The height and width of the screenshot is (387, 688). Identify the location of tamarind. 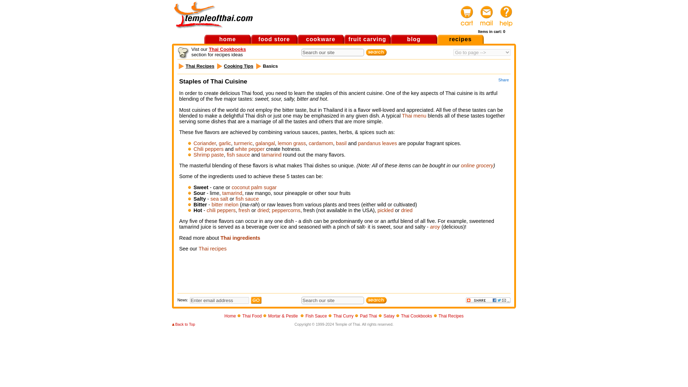
(271, 155).